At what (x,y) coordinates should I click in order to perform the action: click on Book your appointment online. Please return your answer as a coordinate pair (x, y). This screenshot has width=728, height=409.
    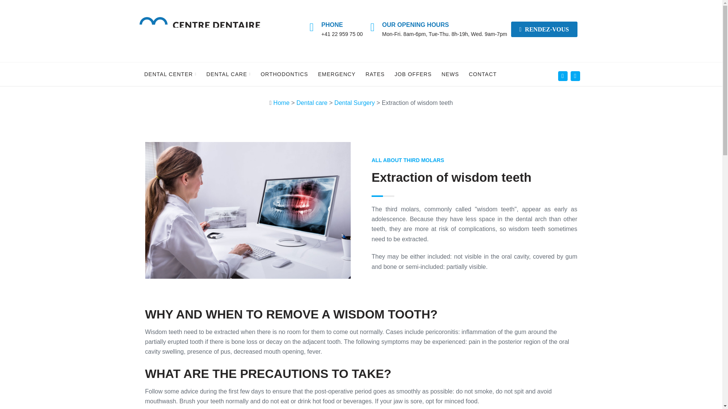
    Looking at the image, I should click on (544, 30).